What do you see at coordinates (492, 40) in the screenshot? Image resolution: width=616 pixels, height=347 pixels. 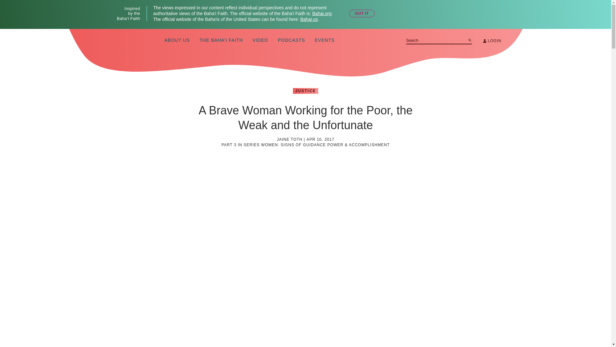 I see `LOGIN` at bounding box center [492, 40].